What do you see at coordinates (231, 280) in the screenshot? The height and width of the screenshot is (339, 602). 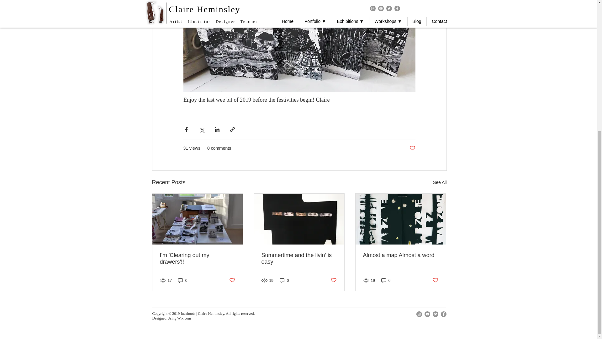 I see `Post not marked as liked` at bounding box center [231, 280].